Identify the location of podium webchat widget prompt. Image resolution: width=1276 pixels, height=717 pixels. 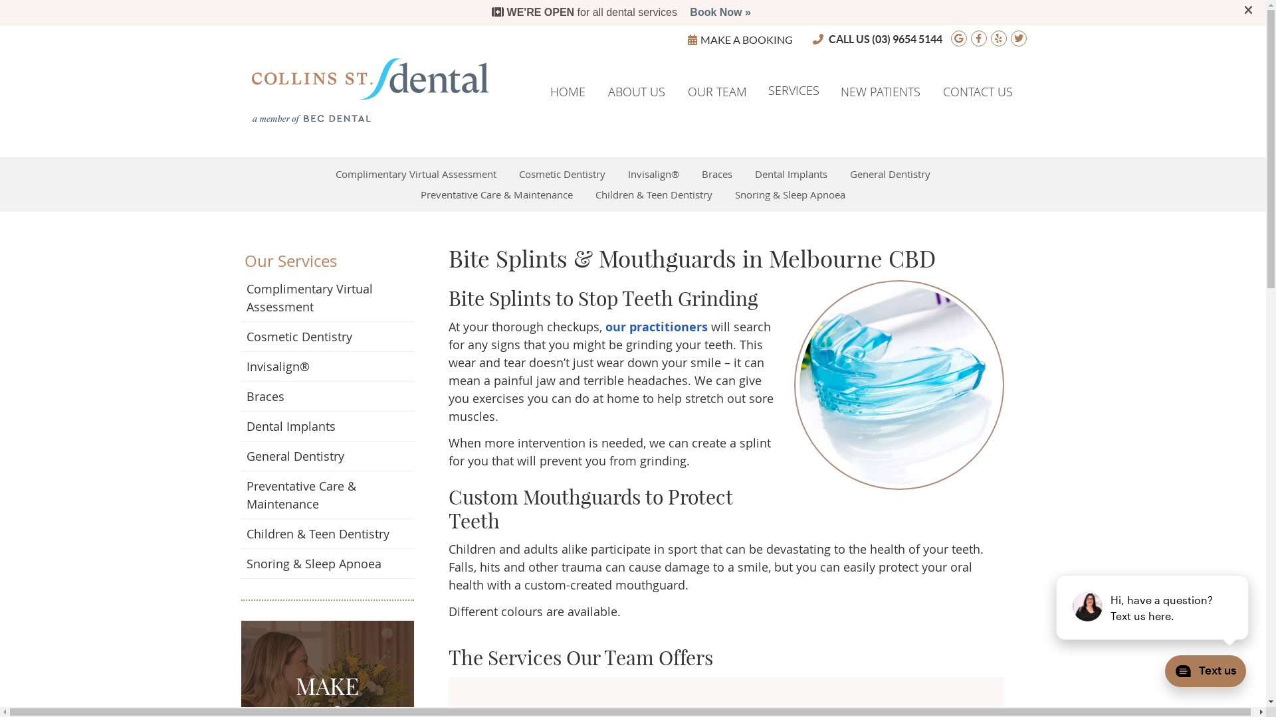
(1153, 607).